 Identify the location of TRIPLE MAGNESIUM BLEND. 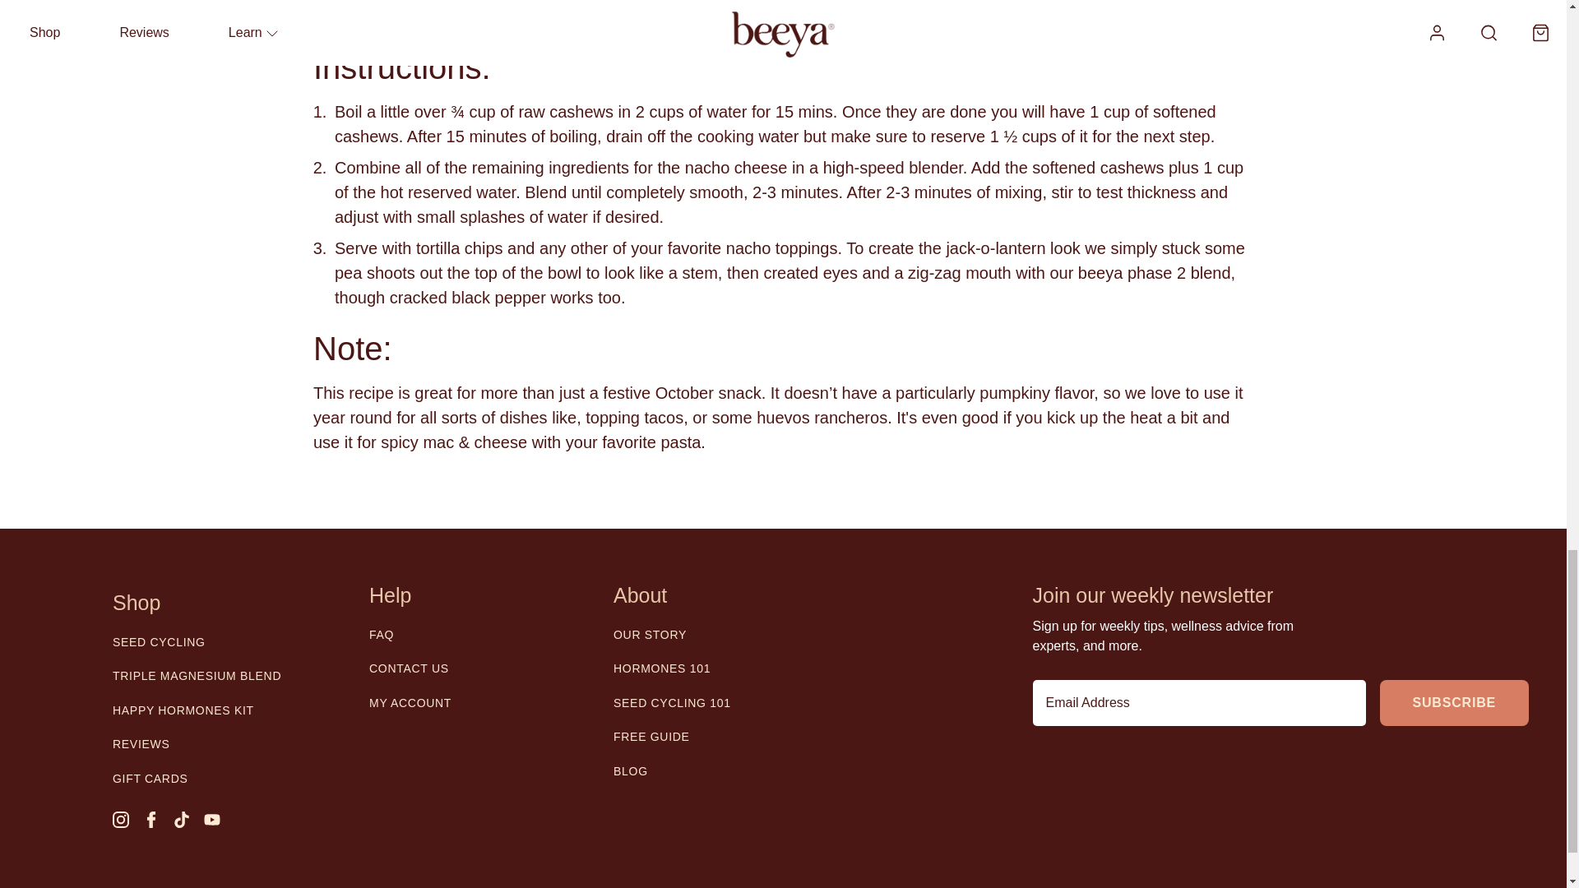
(196, 676).